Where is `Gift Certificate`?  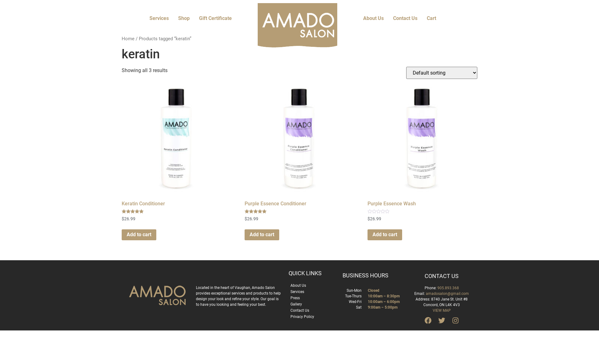
Gift Certificate is located at coordinates (215, 18).